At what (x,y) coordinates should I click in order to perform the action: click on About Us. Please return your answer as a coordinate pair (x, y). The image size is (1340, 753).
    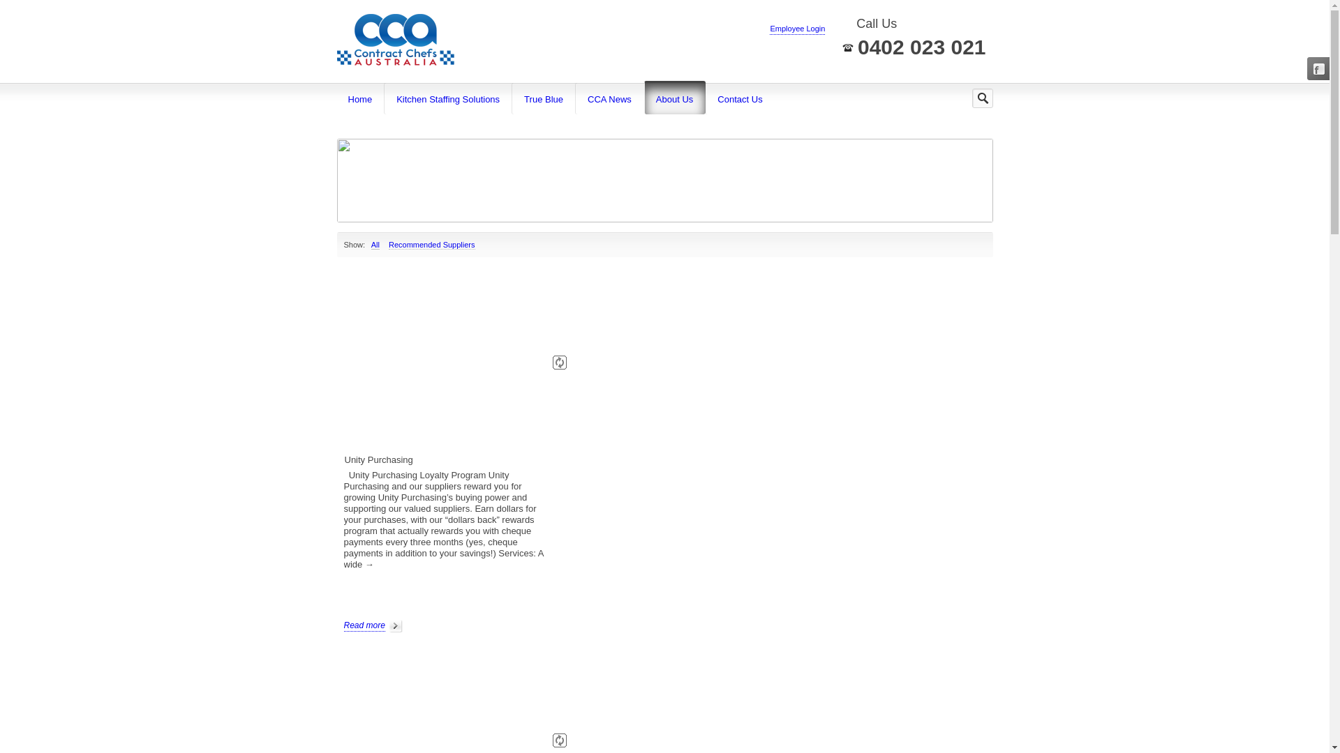
    Looking at the image, I should click on (675, 99).